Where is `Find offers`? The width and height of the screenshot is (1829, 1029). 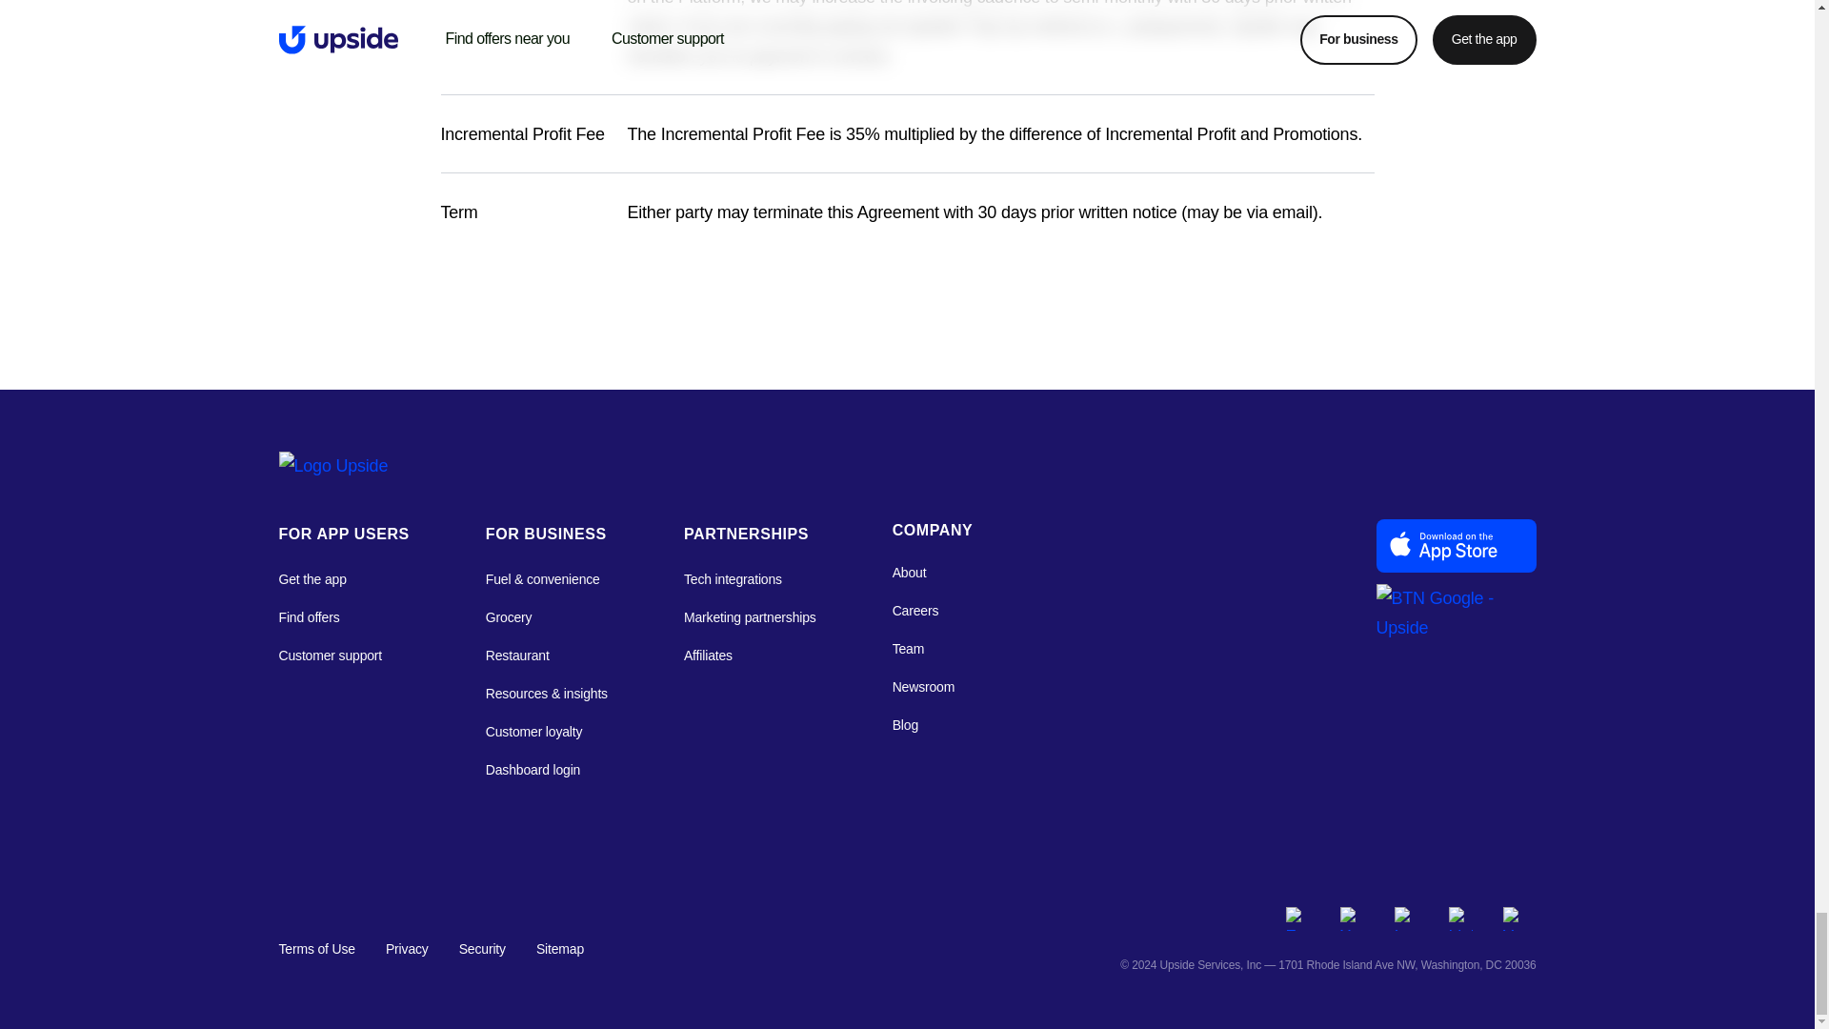 Find offers is located at coordinates (343, 617).